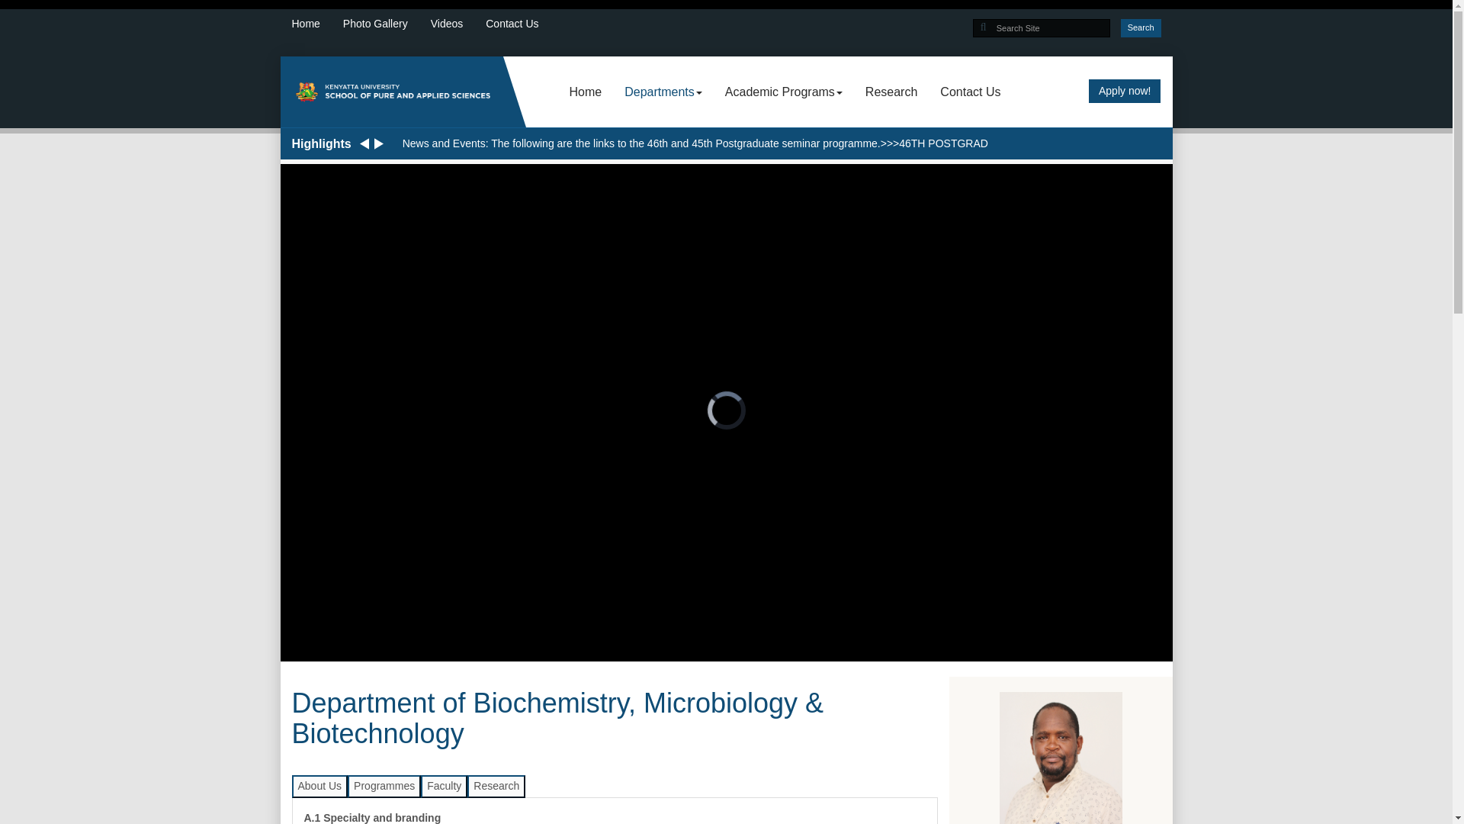  Describe the element at coordinates (386, 24) in the screenshot. I see `Photo Gallery` at that location.